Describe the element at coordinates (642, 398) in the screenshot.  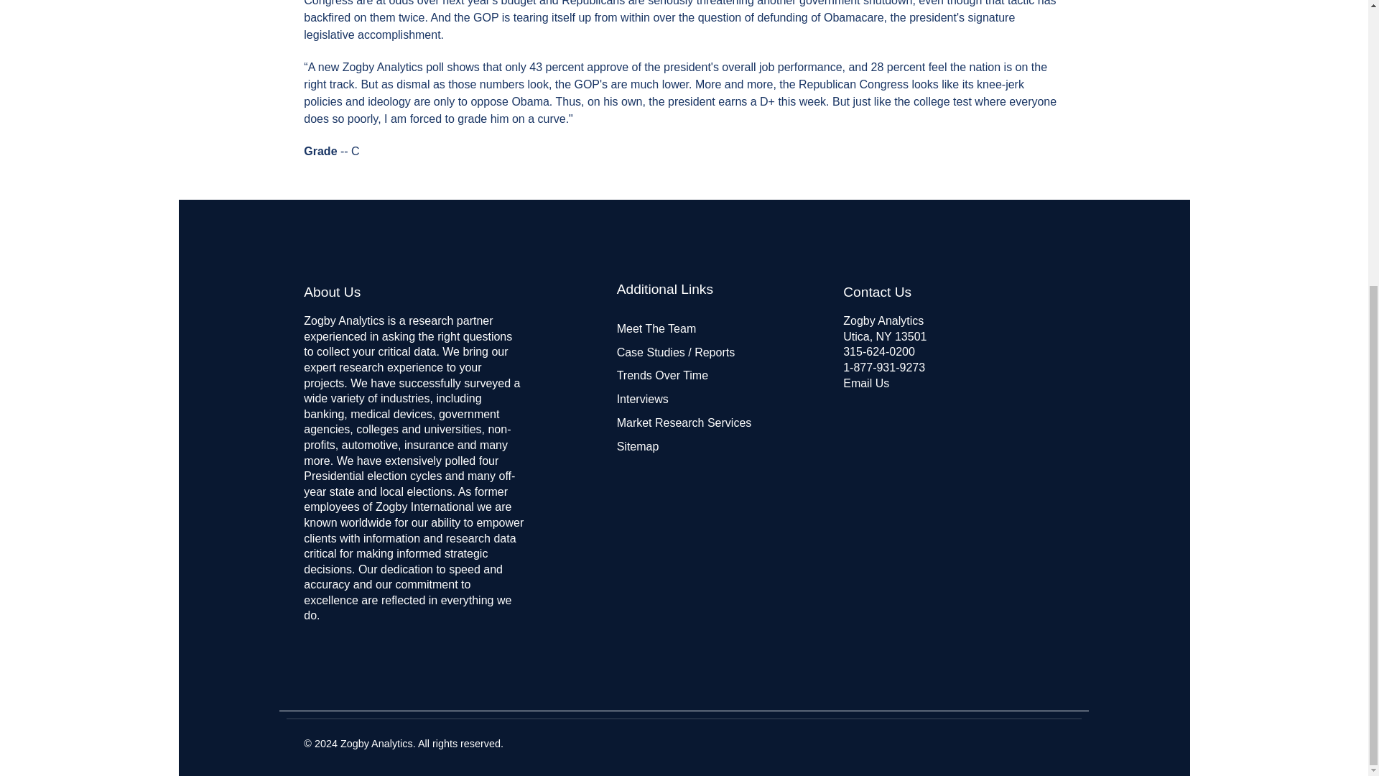
I see `Interviews` at that location.